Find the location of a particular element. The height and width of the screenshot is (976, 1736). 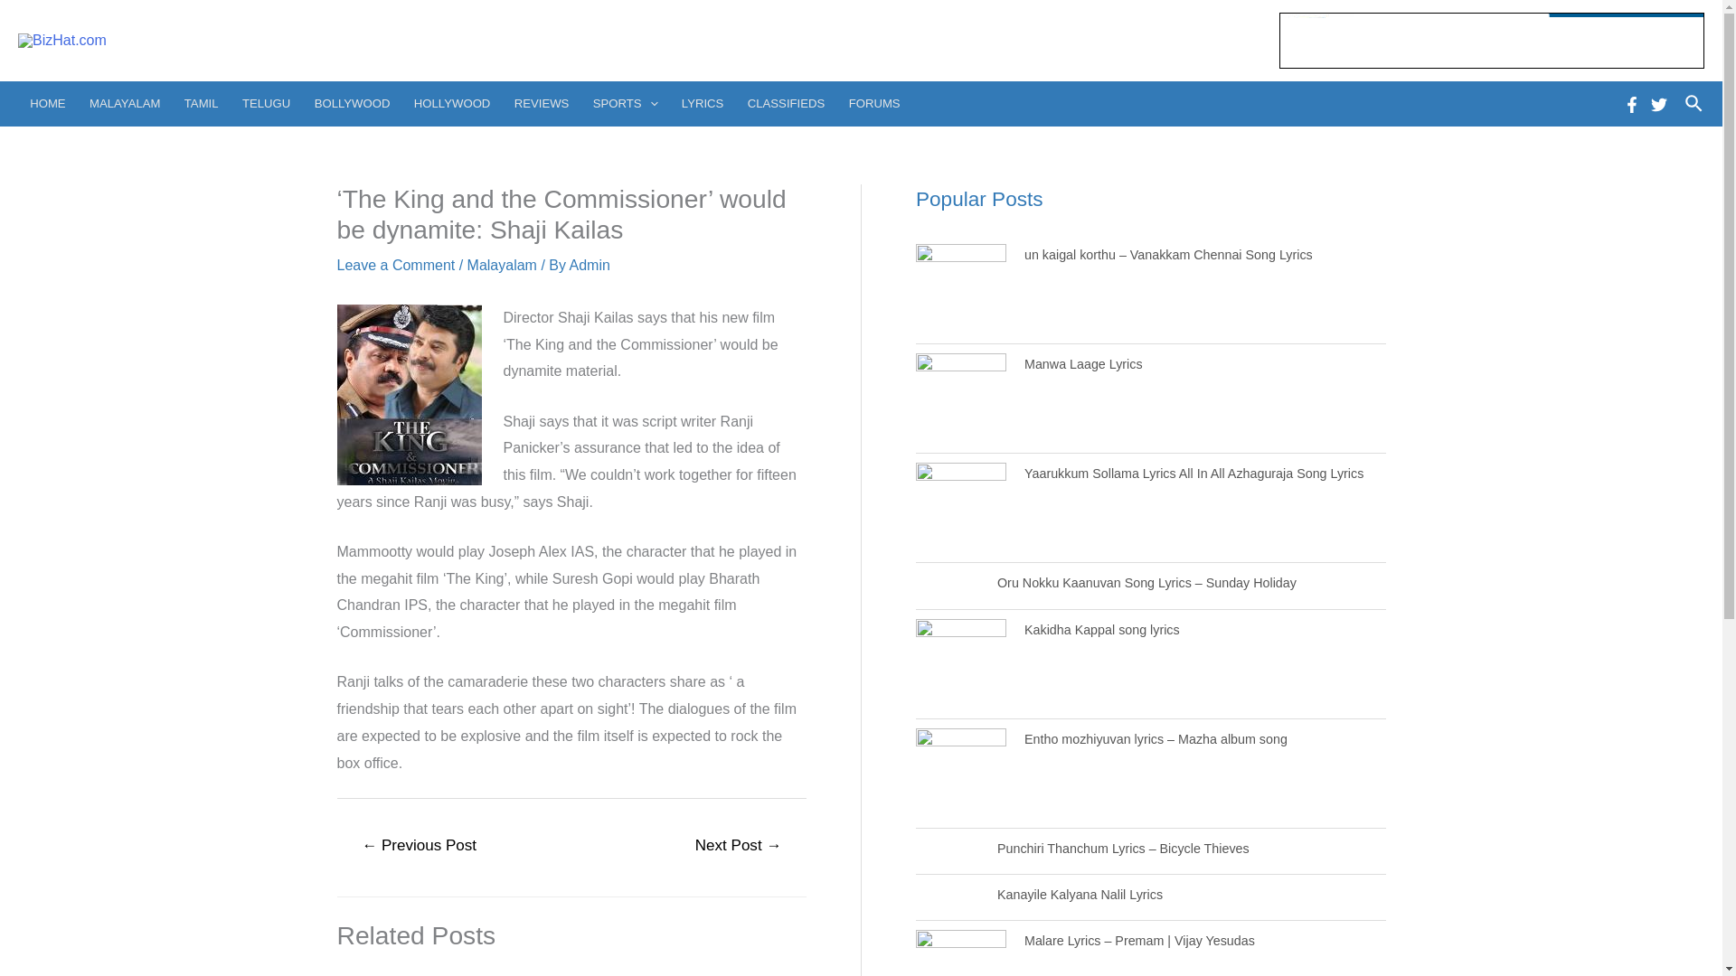

SPORTS is located at coordinates (626, 103).